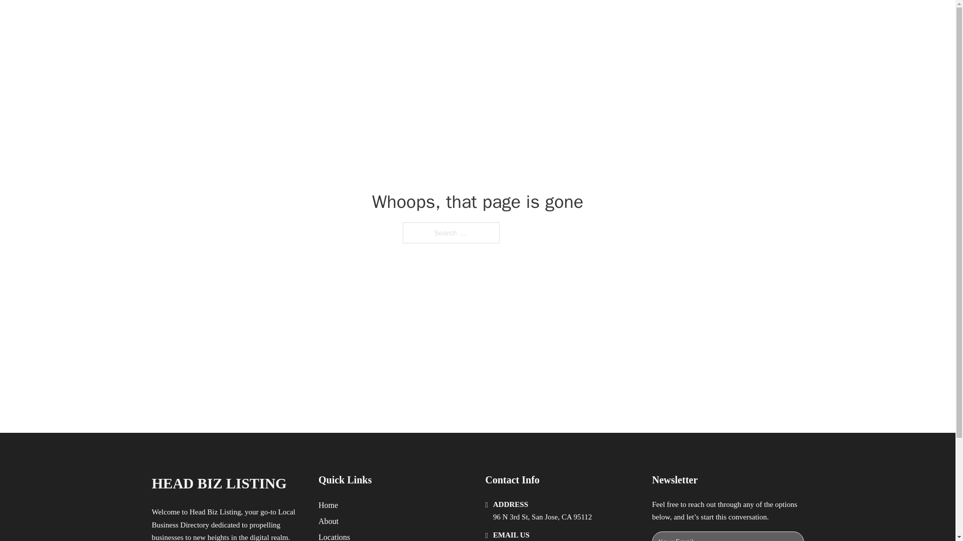 Image resolution: width=963 pixels, height=541 pixels. I want to click on Home, so click(328, 505).